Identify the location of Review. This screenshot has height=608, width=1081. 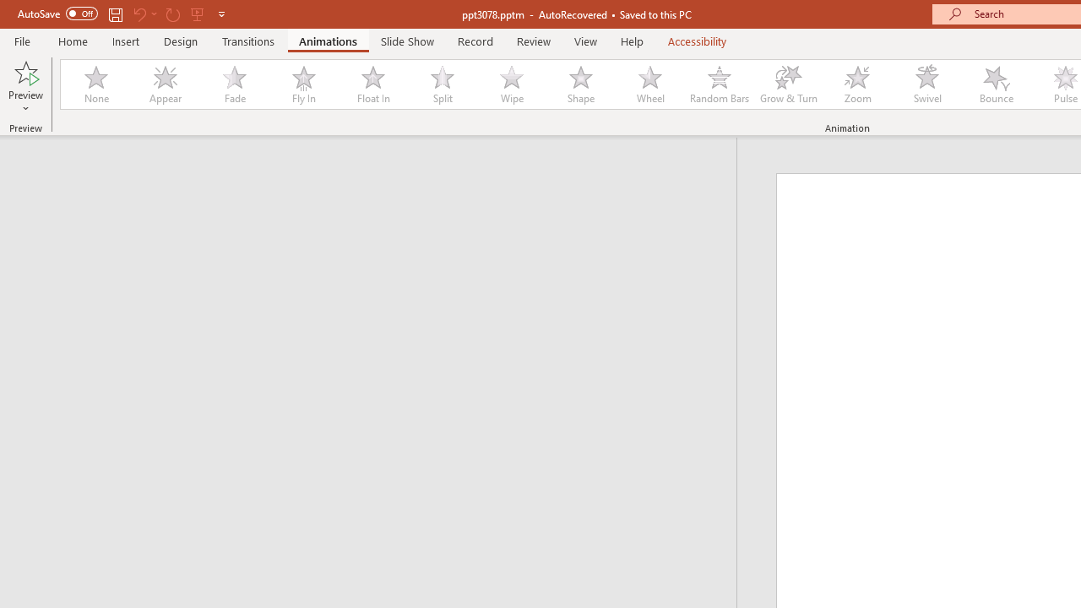
(533, 41).